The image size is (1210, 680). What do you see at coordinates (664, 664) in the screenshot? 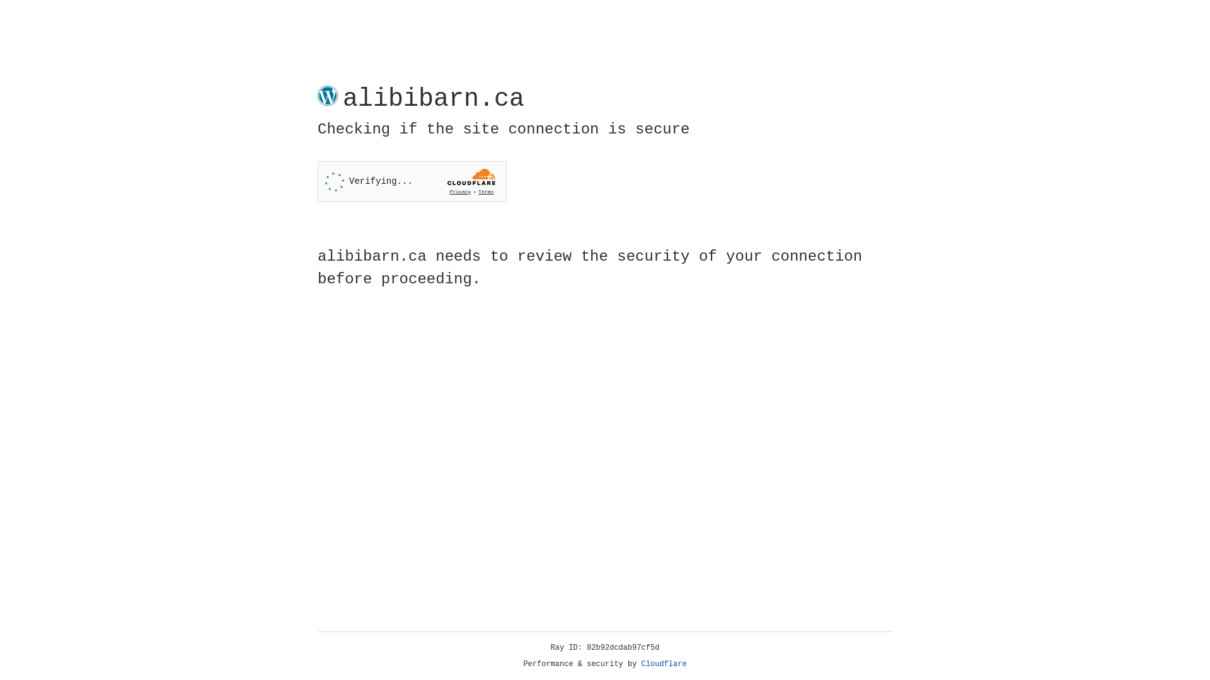
I see `Cloudflare` at bounding box center [664, 664].